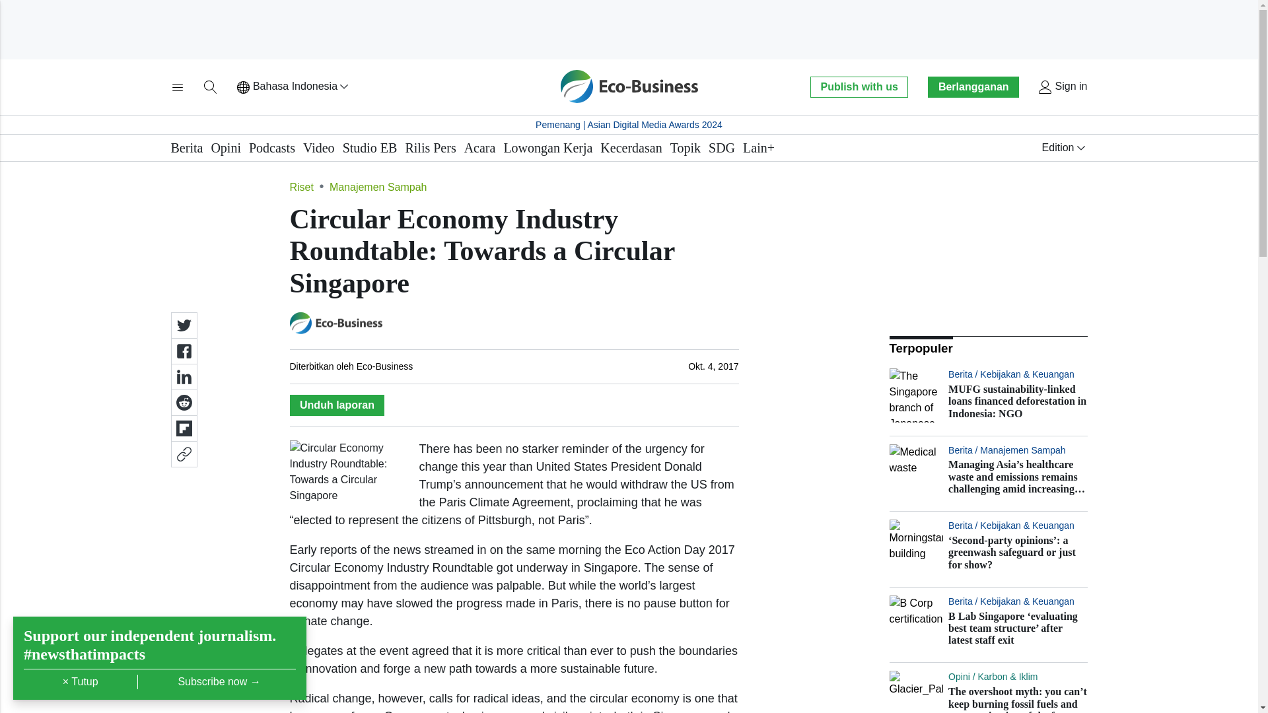  What do you see at coordinates (183, 351) in the screenshot?
I see `Share on Facebook` at bounding box center [183, 351].